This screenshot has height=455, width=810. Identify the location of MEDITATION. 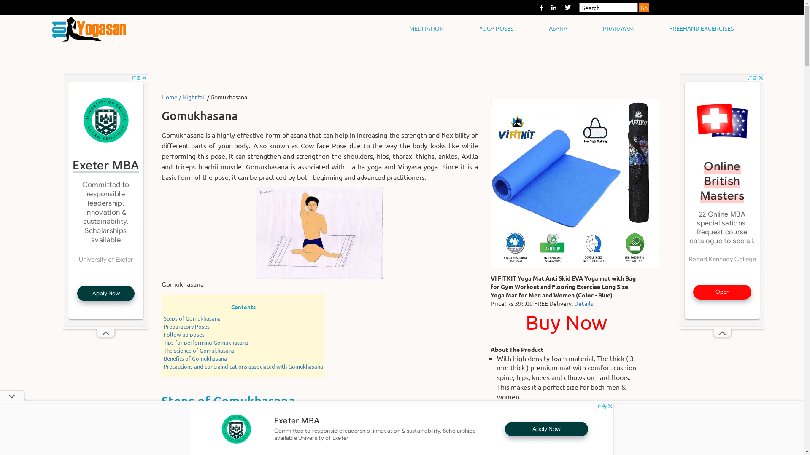
(427, 28).